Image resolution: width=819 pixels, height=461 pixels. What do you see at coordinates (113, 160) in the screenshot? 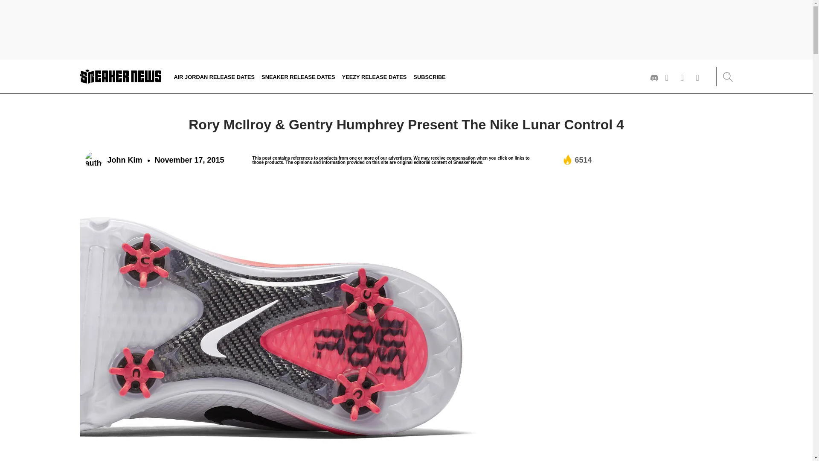
I see `John Kim` at bounding box center [113, 160].